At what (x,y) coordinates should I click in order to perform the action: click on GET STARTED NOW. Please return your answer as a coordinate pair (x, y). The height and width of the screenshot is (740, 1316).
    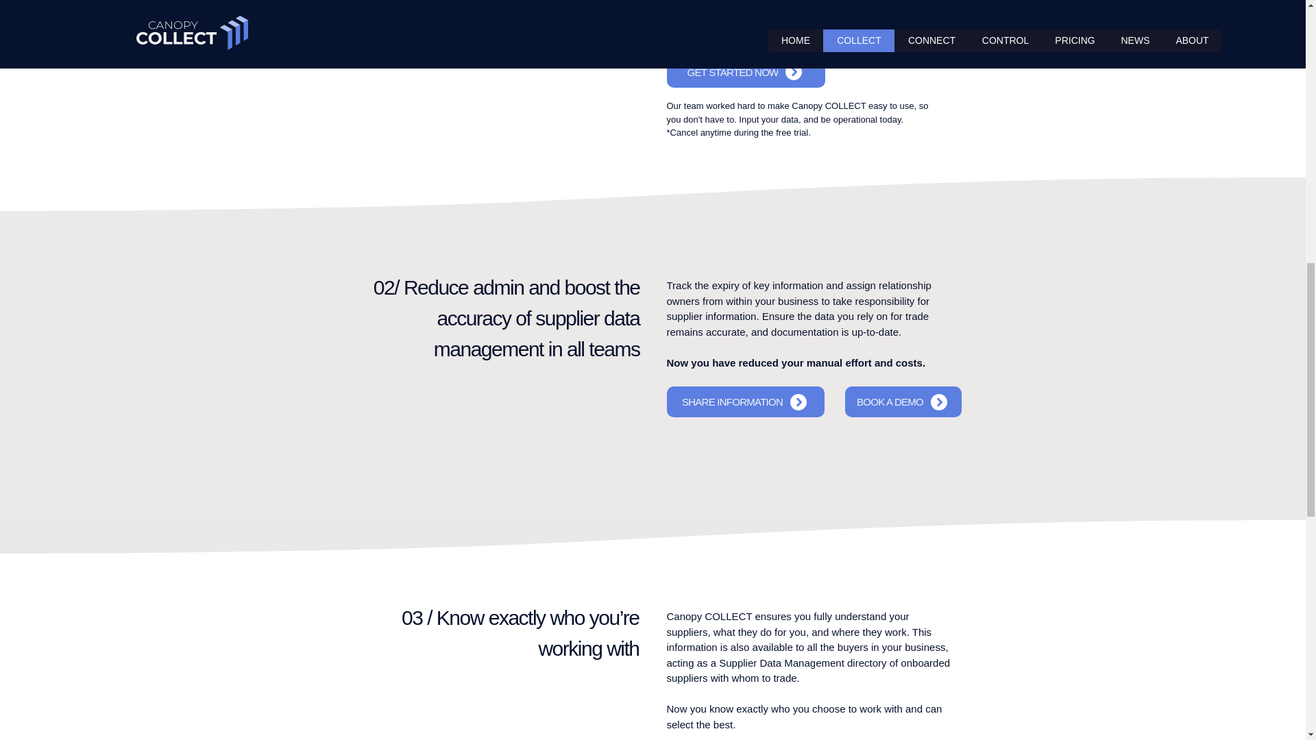
    Looking at the image, I should click on (745, 71).